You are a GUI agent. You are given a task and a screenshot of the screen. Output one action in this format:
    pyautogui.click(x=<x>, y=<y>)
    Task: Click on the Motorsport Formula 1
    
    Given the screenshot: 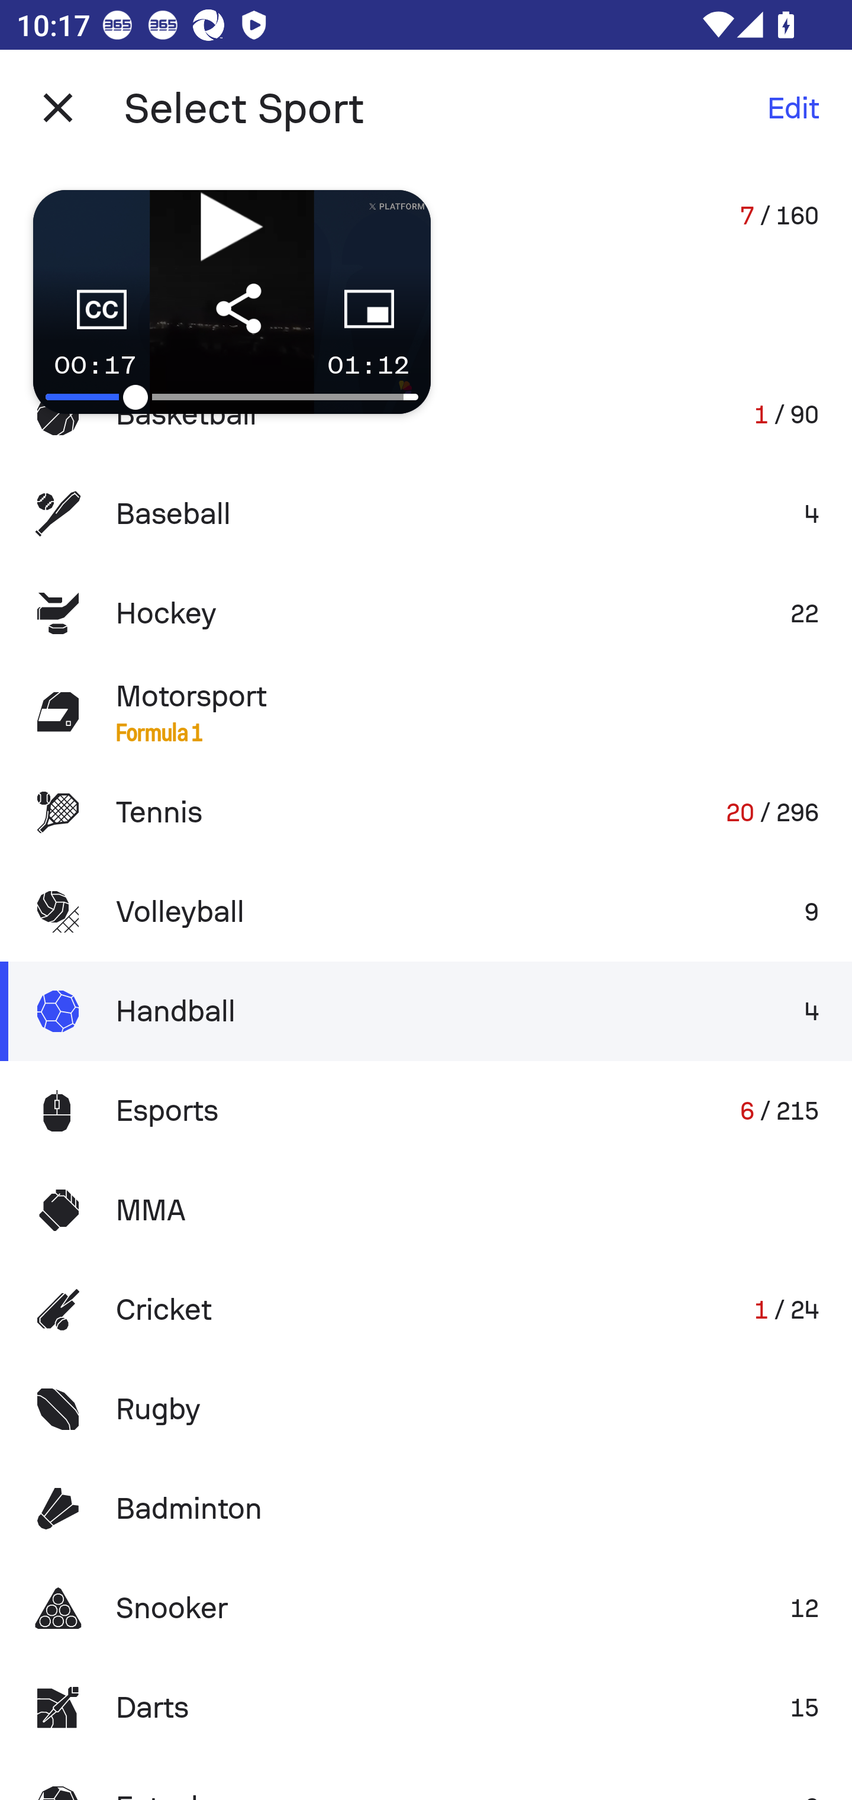 What is the action you would take?
    pyautogui.click(x=426, y=712)
    